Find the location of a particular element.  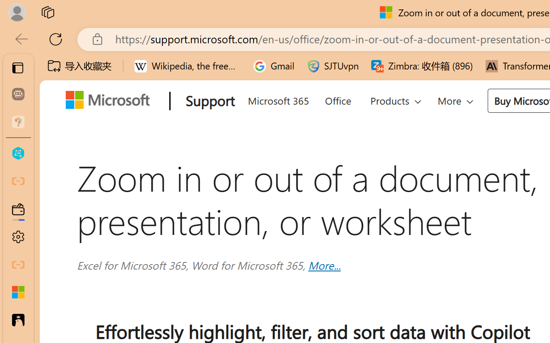

SJTUvpn is located at coordinates (333, 66).